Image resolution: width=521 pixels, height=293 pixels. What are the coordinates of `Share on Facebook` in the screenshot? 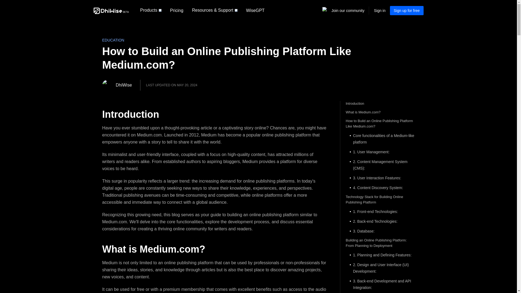 It's located at (397, 91).